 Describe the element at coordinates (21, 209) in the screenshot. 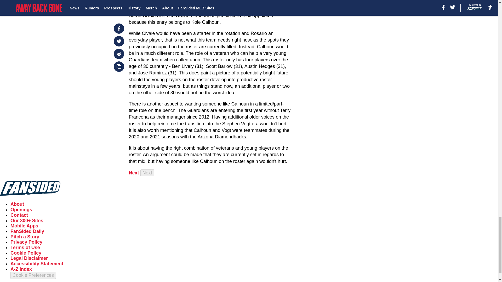

I see `Openings` at that location.